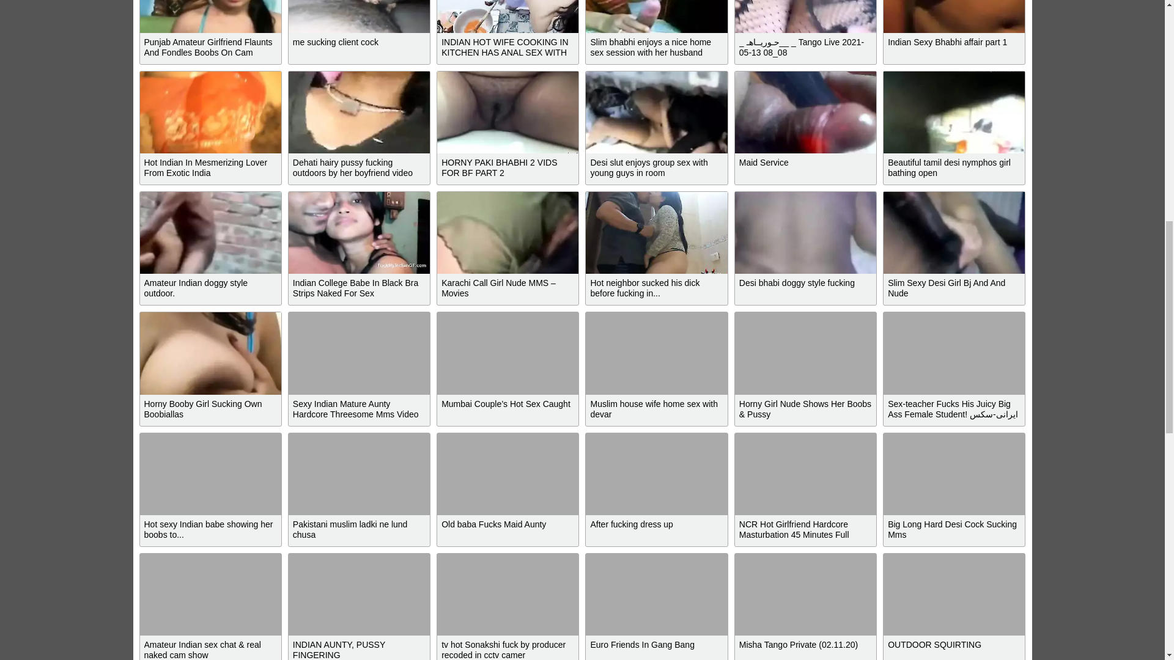 This screenshot has height=660, width=1174. Describe the element at coordinates (359, 16) in the screenshot. I see `me sucking client cock` at that location.